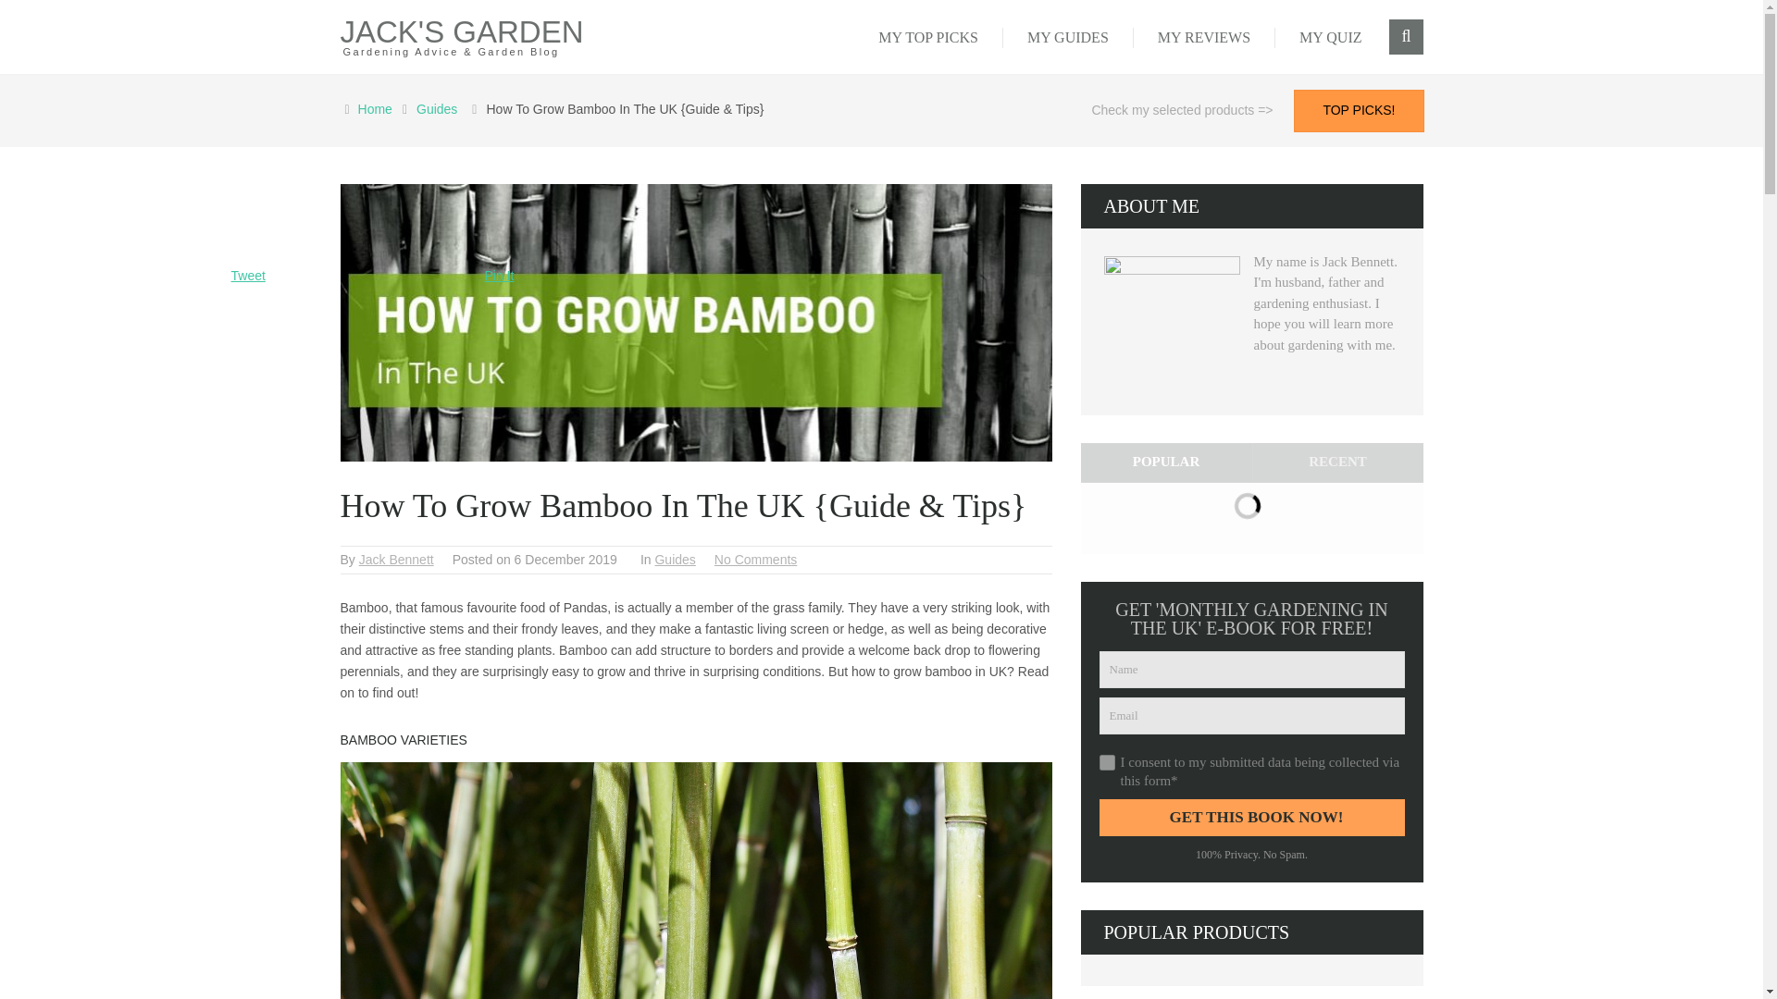 The height and width of the screenshot is (999, 1777). I want to click on Posts by Jack Bennett, so click(396, 560).